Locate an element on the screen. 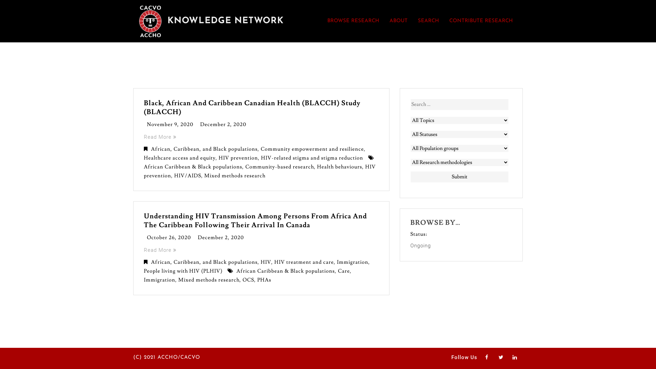 The image size is (656, 369). Immigration is located at coordinates (160, 280).